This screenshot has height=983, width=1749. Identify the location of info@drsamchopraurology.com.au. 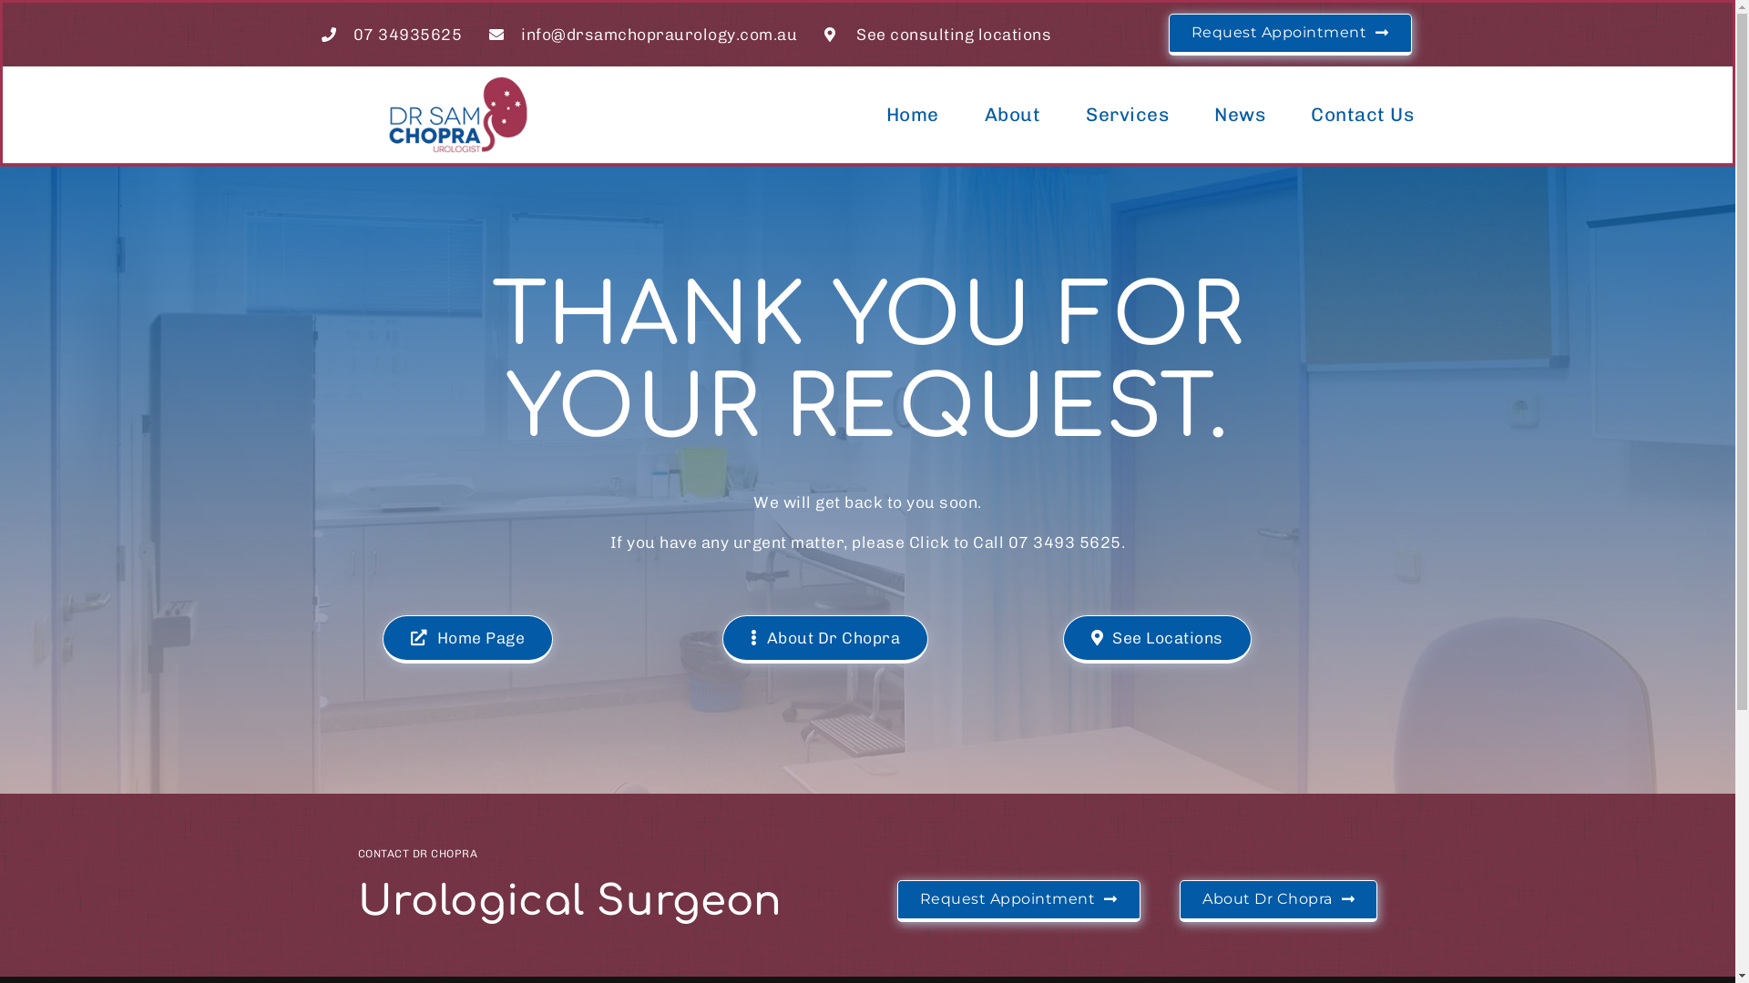
(643, 35).